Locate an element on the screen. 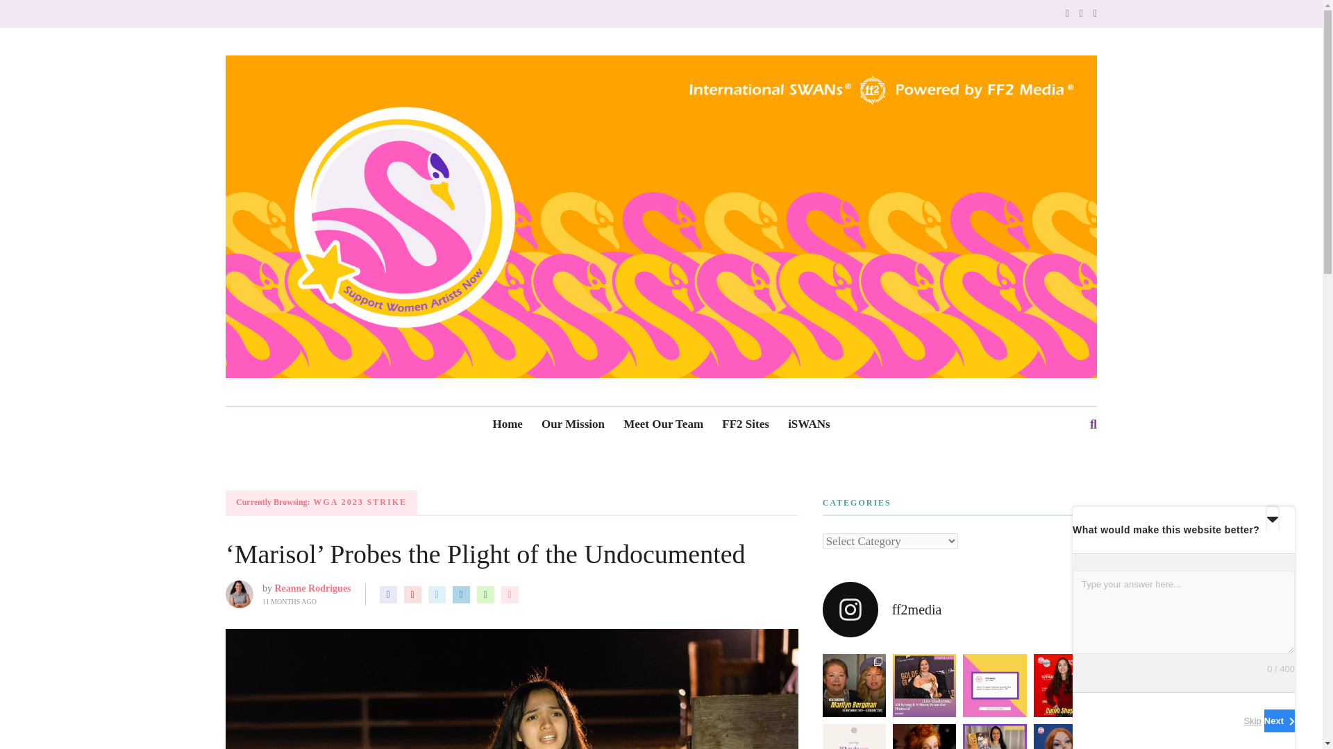 This screenshot has width=1333, height=749. Reanne Rodrigues is located at coordinates (312, 588).